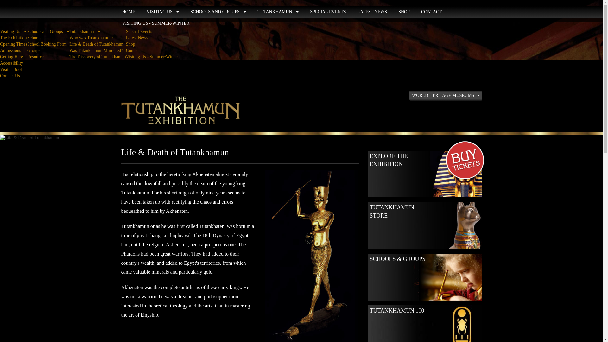  What do you see at coordinates (14, 63) in the screenshot?
I see `Accessibility` at bounding box center [14, 63].